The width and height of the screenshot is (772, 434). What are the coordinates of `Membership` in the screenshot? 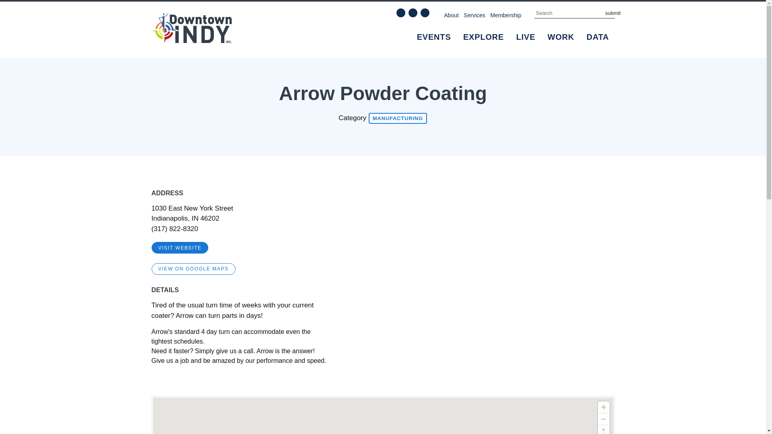 It's located at (506, 15).